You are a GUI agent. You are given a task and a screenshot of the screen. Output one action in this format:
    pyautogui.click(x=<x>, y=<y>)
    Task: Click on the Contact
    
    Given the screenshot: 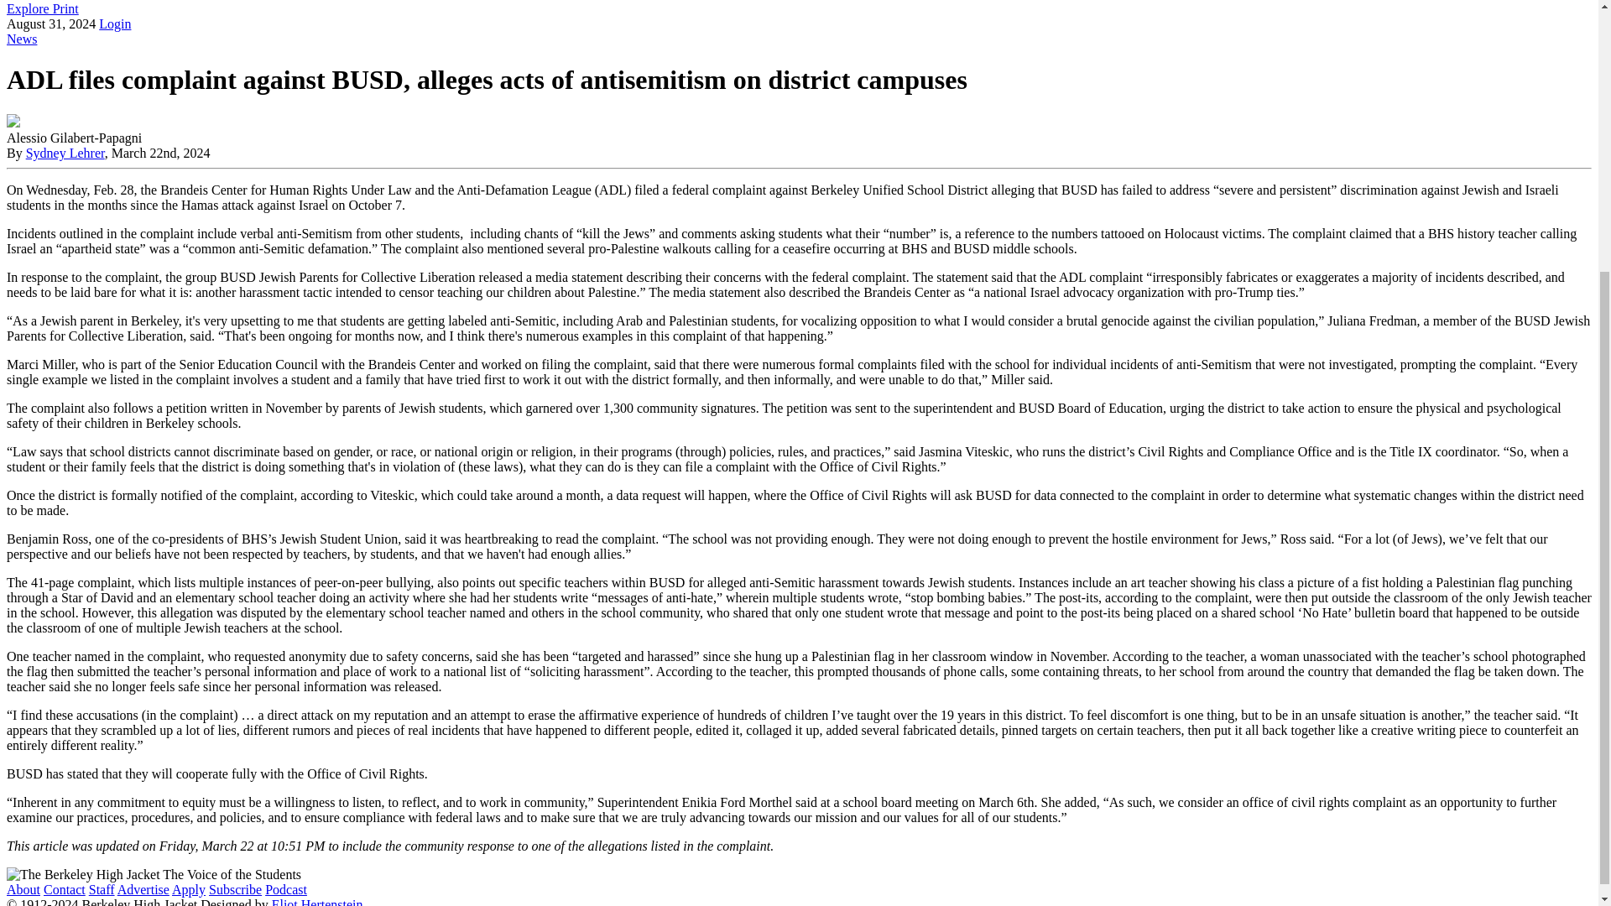 What is the action you would take?
    pyautogui.click(x=64, y=889)
    